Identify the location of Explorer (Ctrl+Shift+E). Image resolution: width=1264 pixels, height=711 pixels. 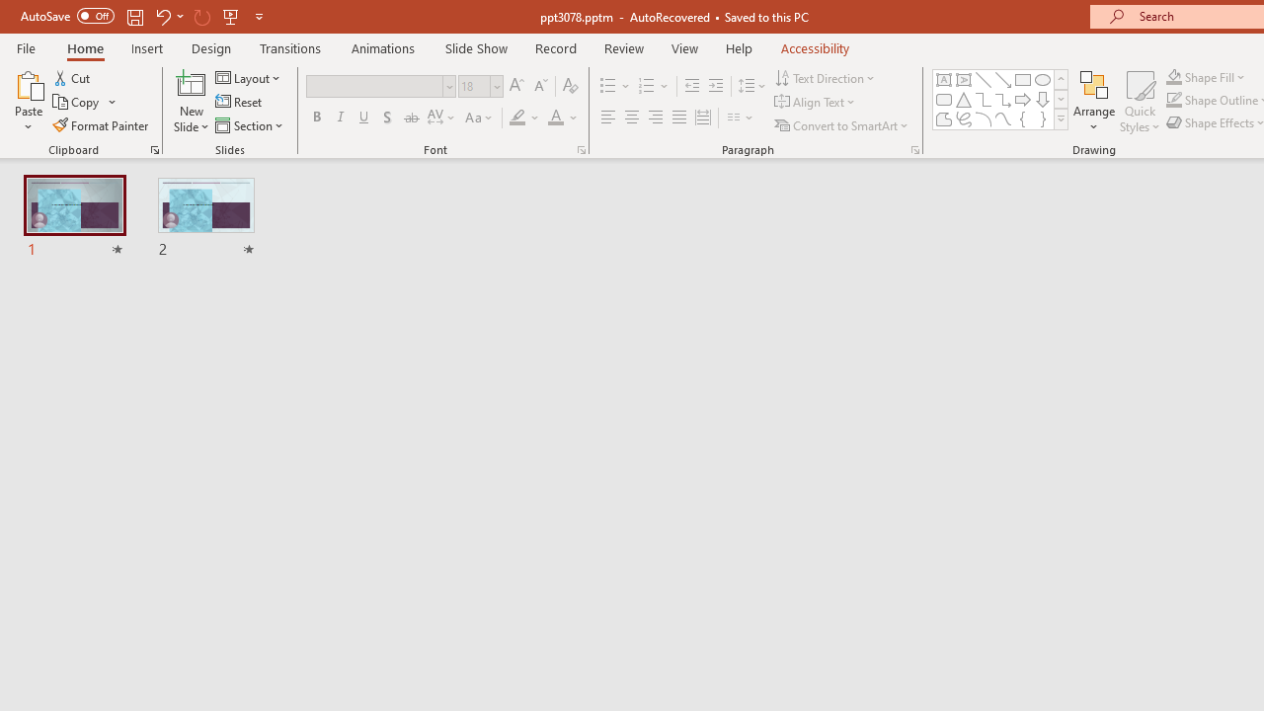
(134, 383).